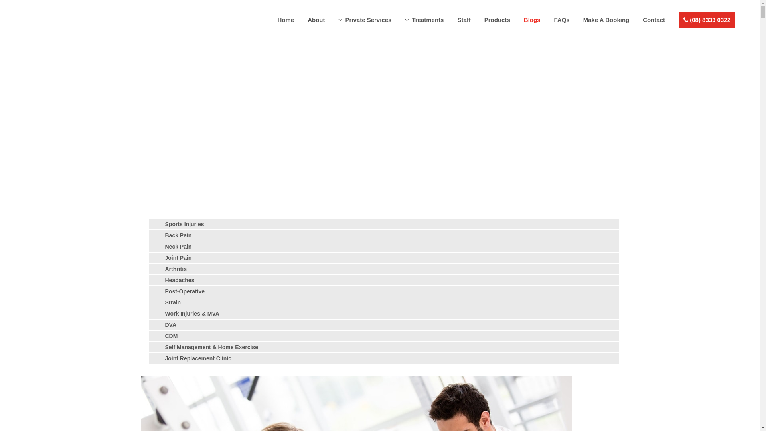 Image resolution: width=766 pixels, height=431 pixels. Describe the element at coordinates (654, 20) in the screenshot. I see `Contact` at that location.